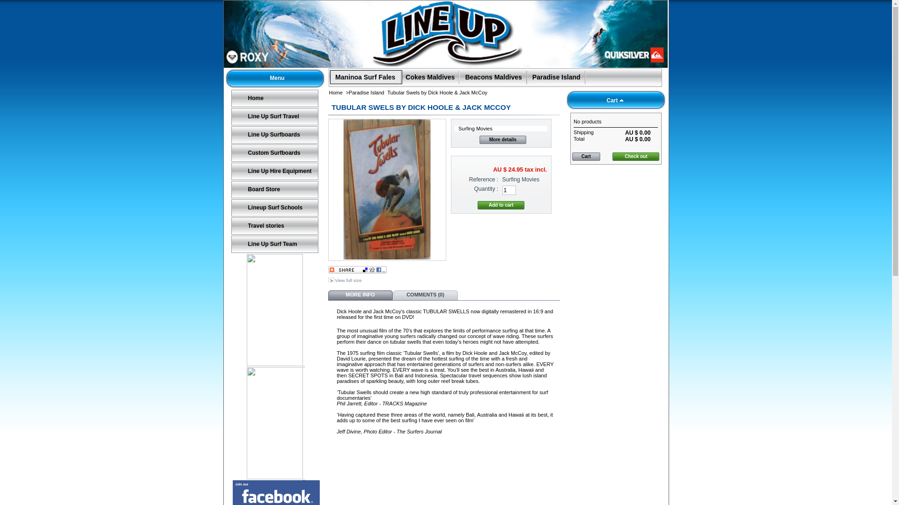 The height and width of the screenshot is (505, 899). What do you see at coordinates (274, 244) in the screenshot?
I see `Line Up Surf Team` at bounding box center [274, 244].